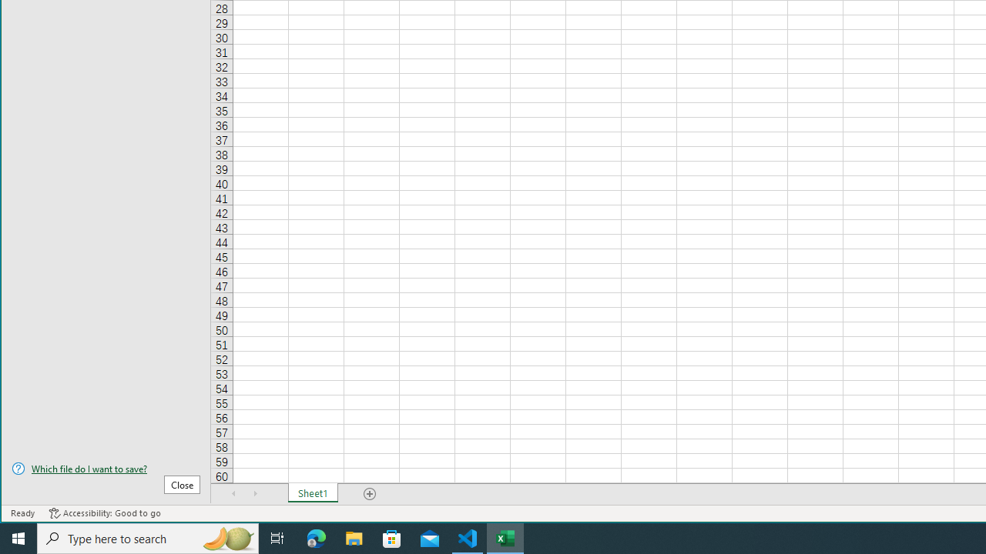 The height and width of the screenshot is (554, 986). What do you see at coordinates (18, 539) in the screenshot?
I see `Start` at bounding box center [18, 539].